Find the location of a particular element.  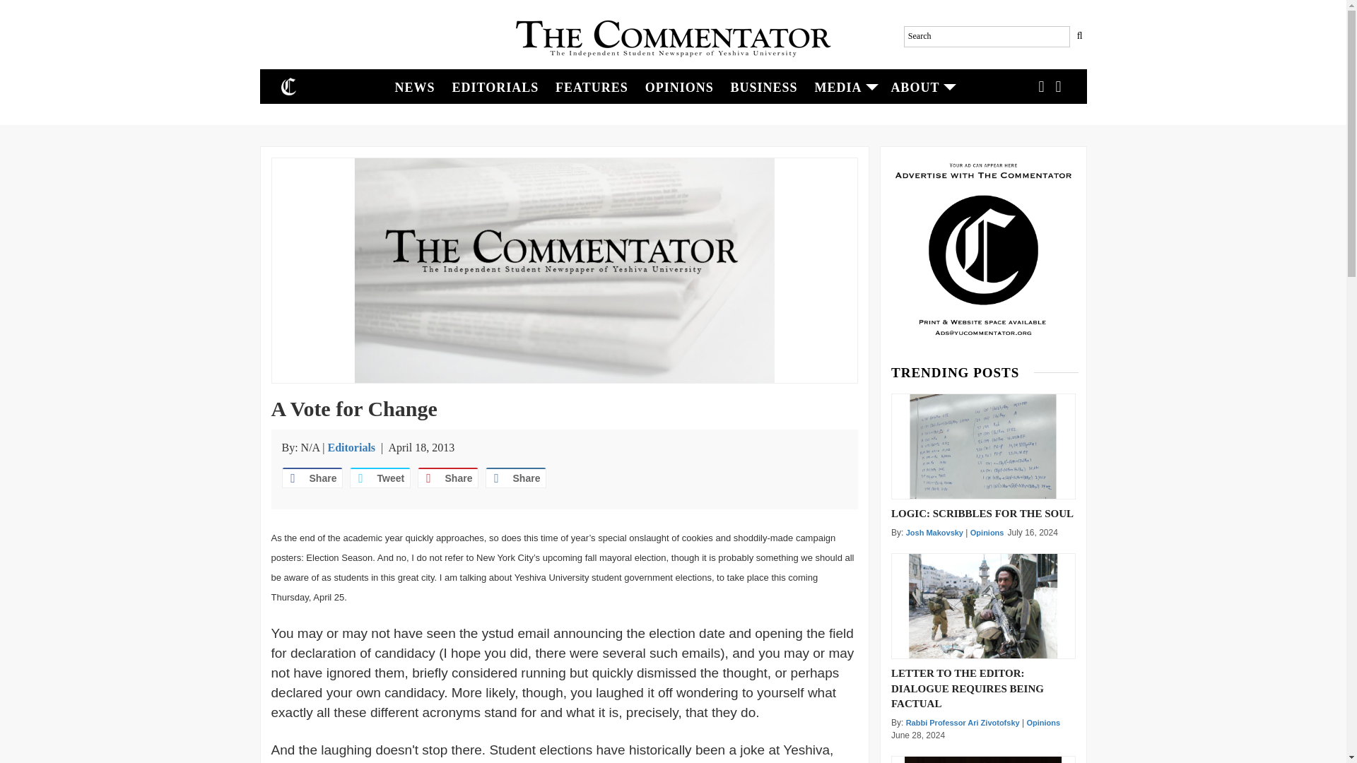

LOGIC: SCRIBBLES FOR THE SOUL is located at coordinates (984, 512).